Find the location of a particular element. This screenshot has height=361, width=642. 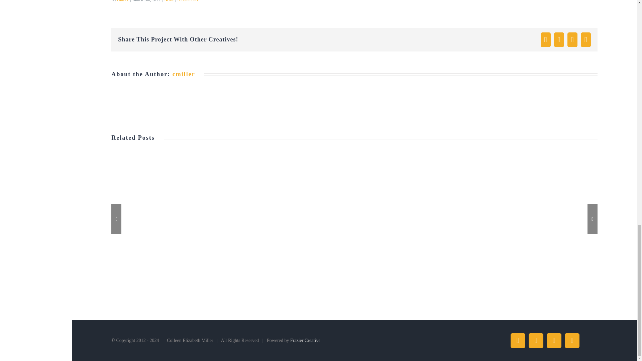

Facebook is located at coordinates (518, 340).